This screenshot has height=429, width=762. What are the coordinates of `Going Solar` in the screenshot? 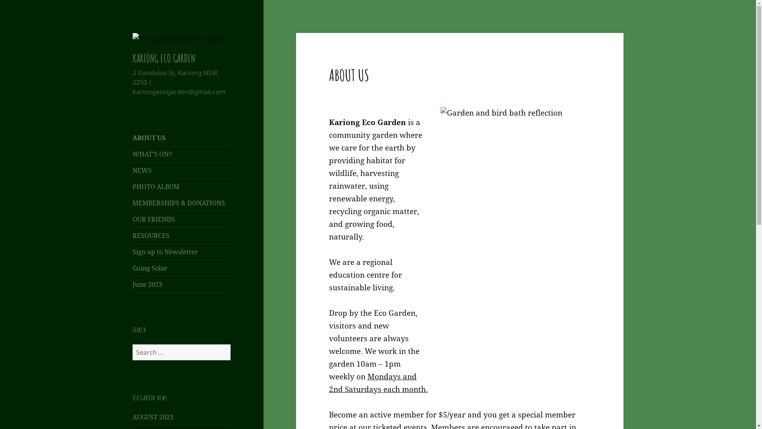 It's located at (182, 268).